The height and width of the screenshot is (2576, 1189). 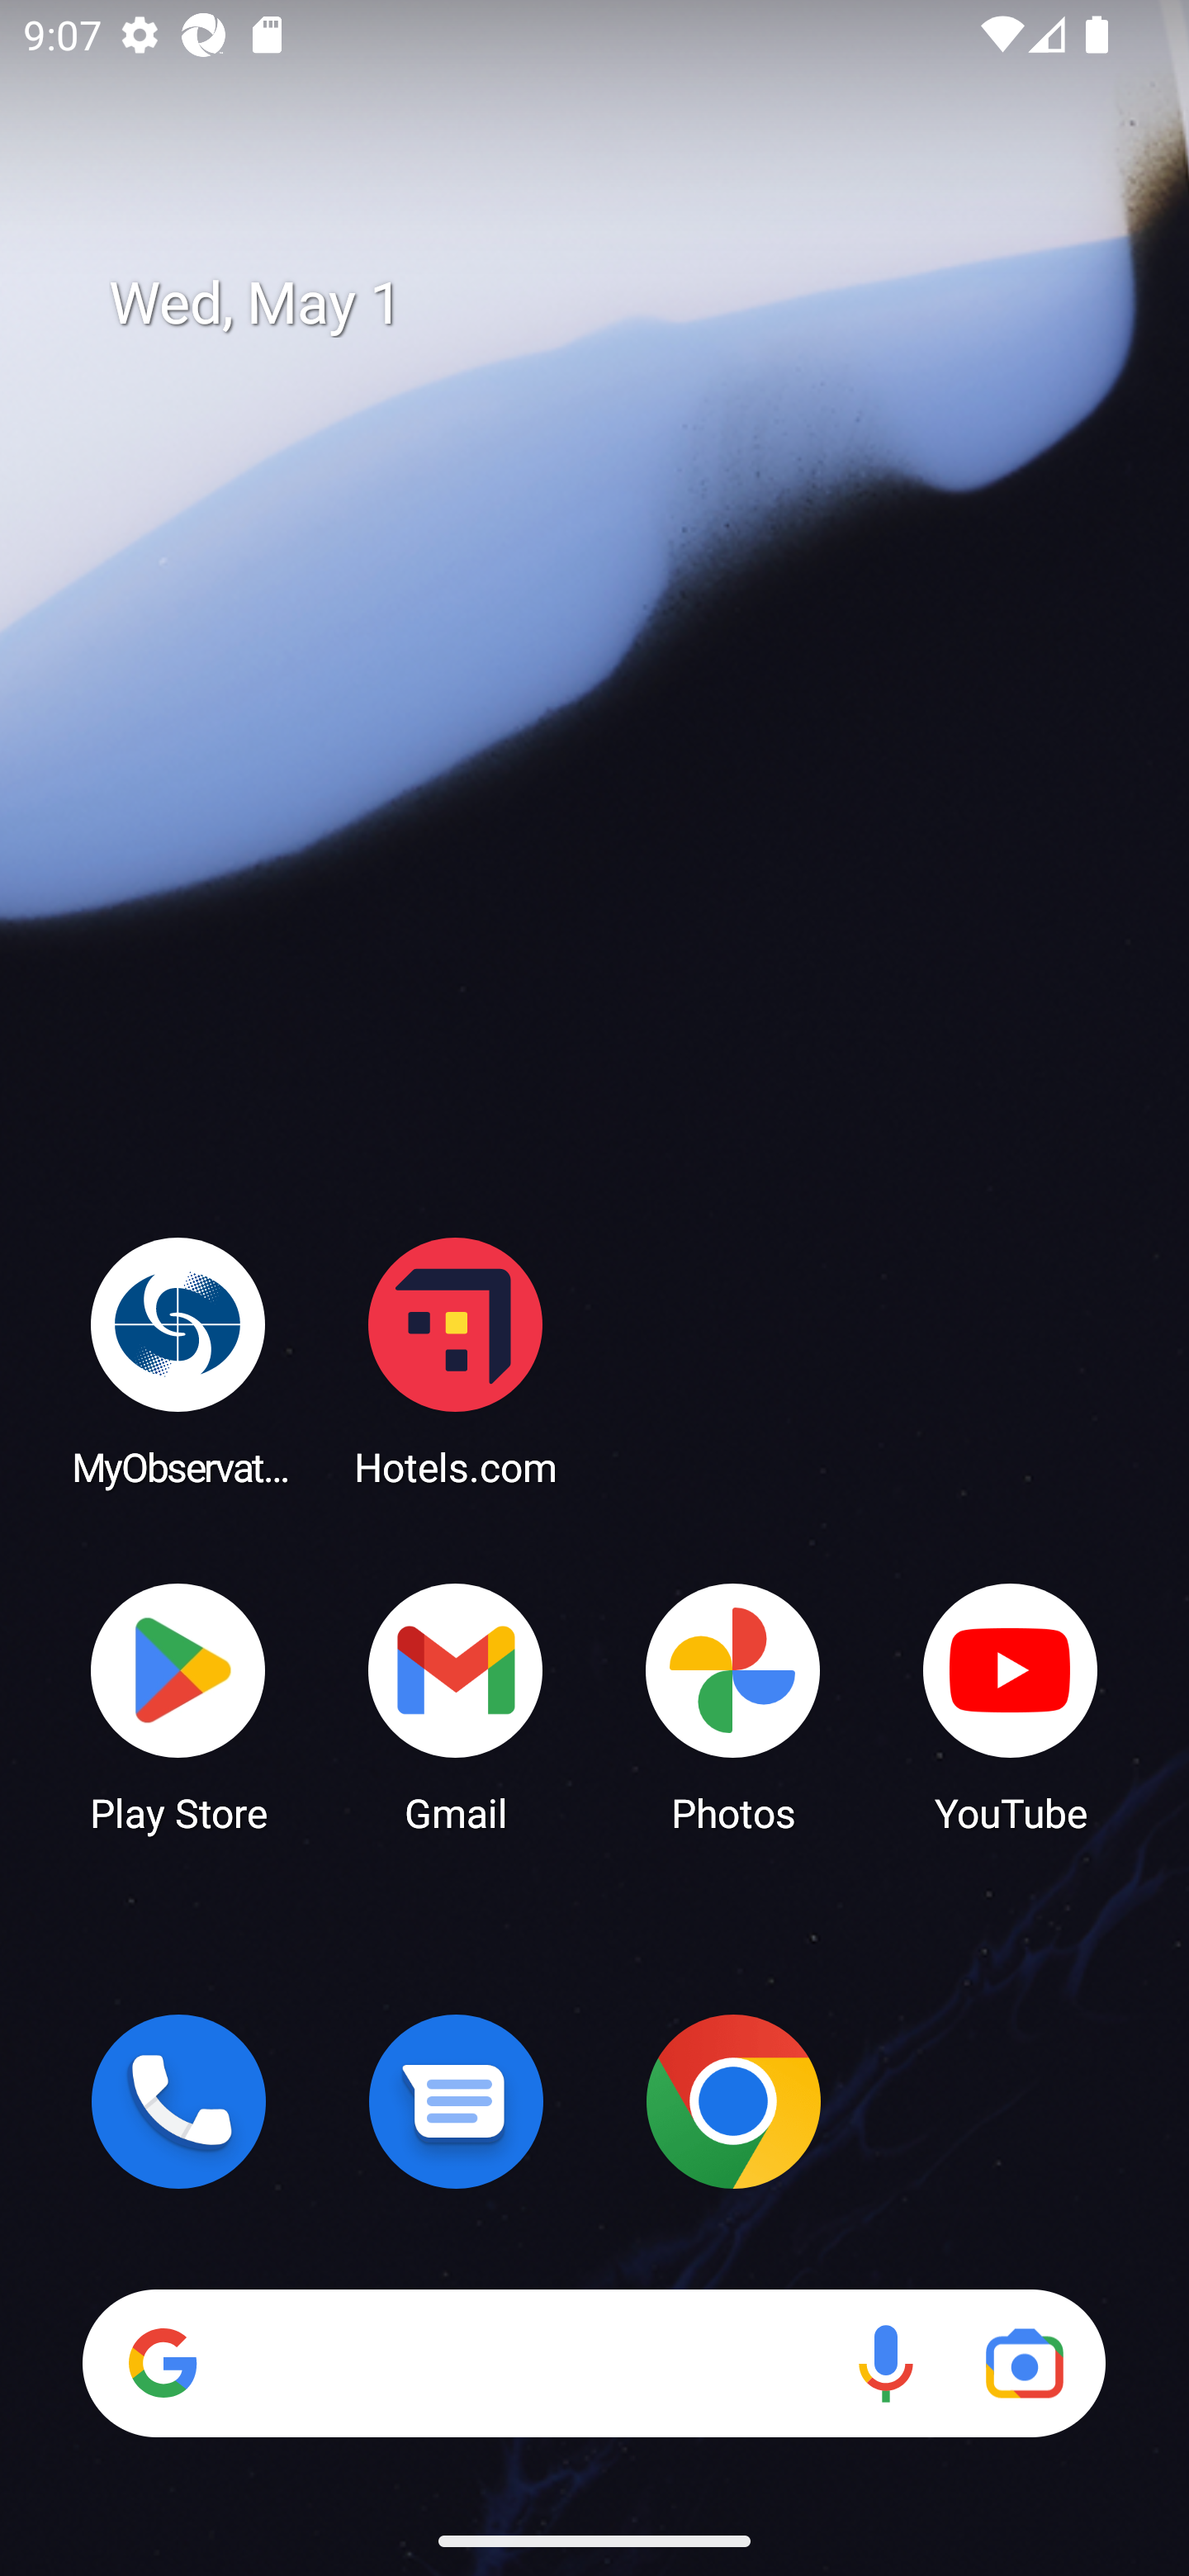 What do you see at coordinates (1024, 2363) in the screenshot?
I see `Google Lens` at bounding box center [1024, 2363].